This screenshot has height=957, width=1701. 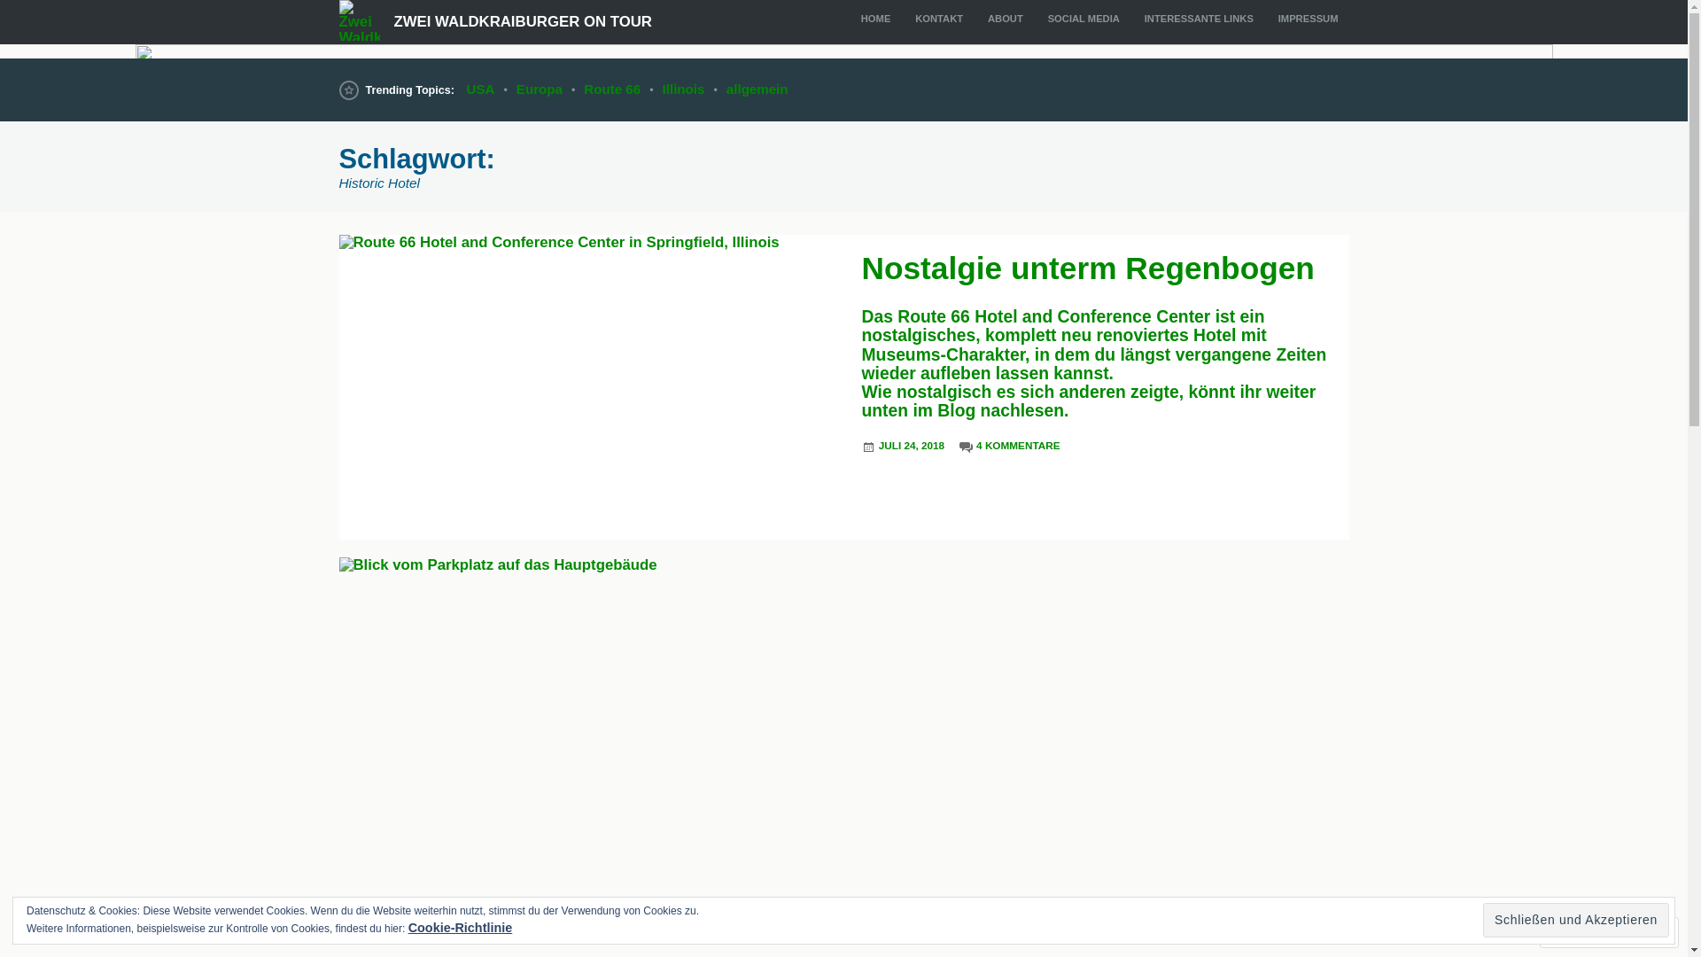 What do you see at coordinates (912, 447) in the screenshot?
I see `JULI 24, 2018` at bounding box center [912, 447].